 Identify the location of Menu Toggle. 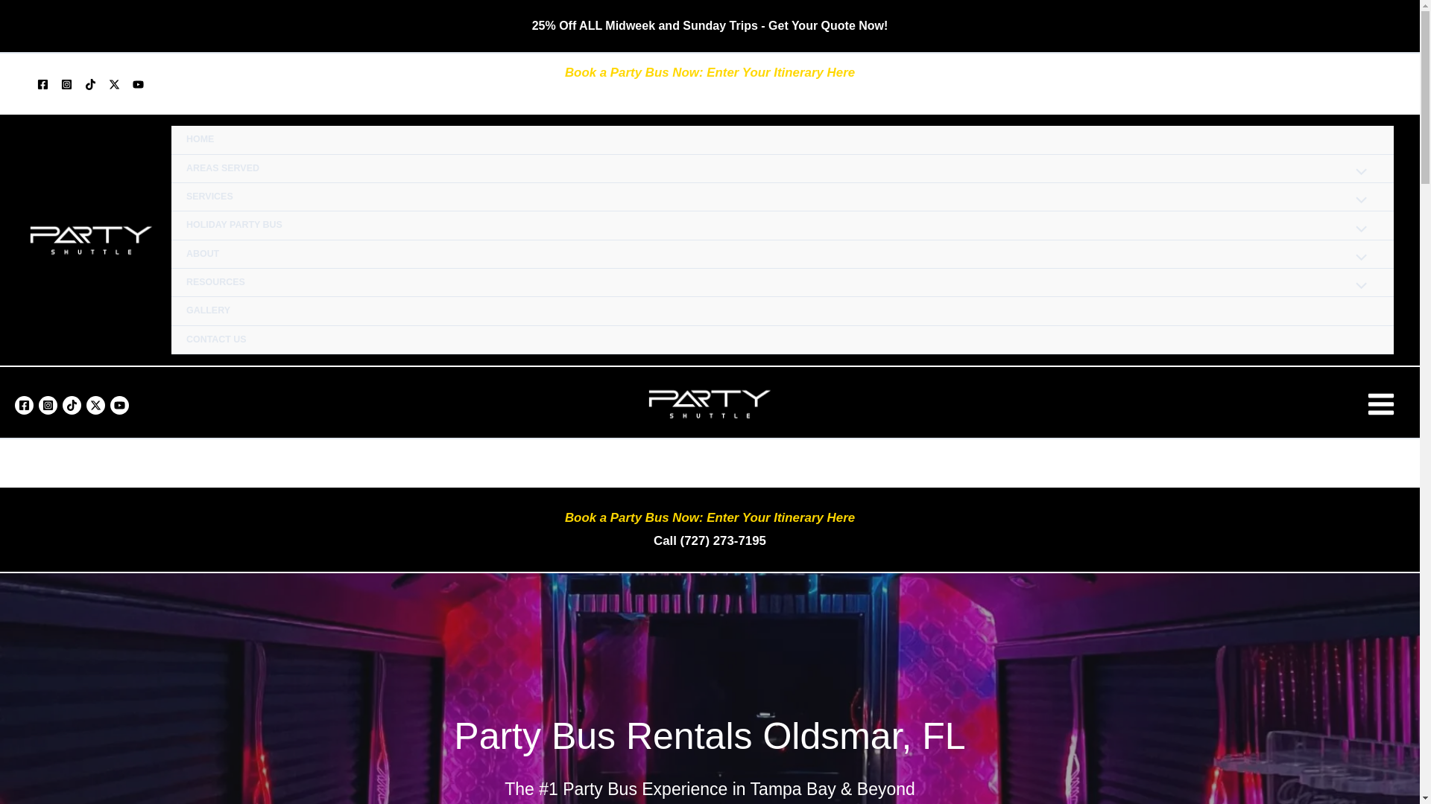
(1358, 201).